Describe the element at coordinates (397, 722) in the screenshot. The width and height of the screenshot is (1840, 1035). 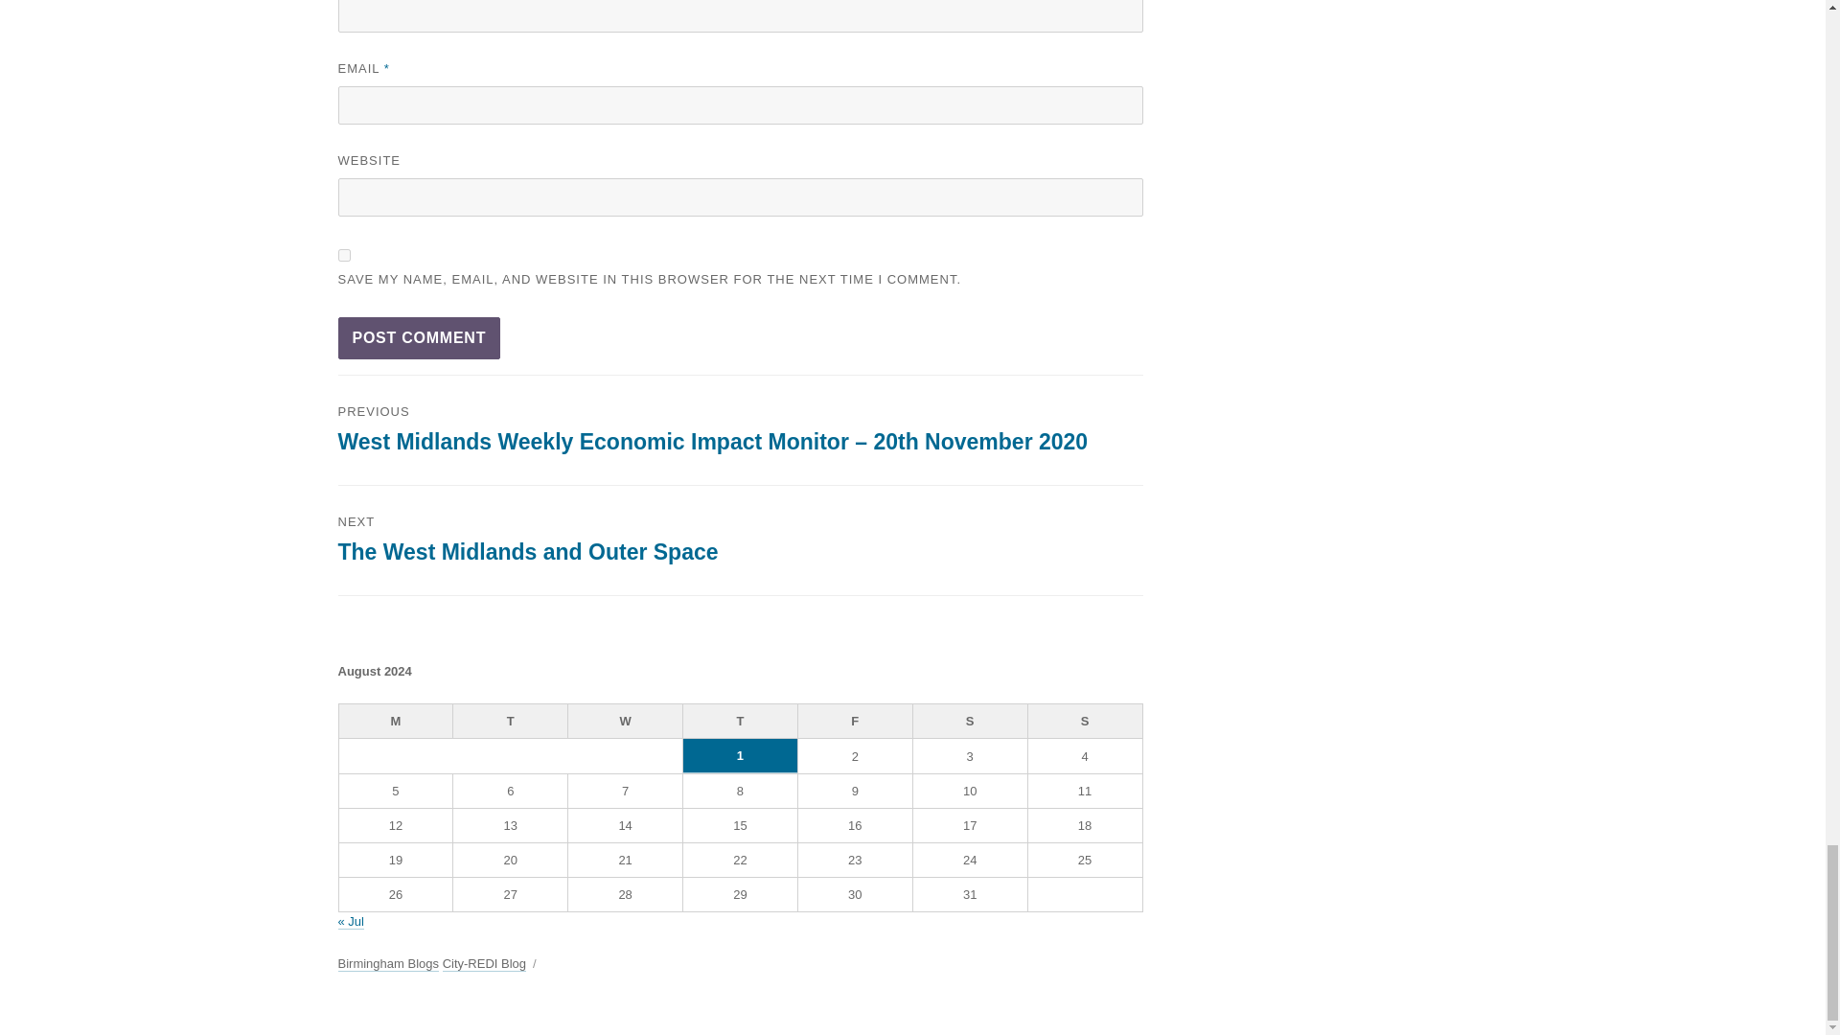
I see `Monday` at that location.